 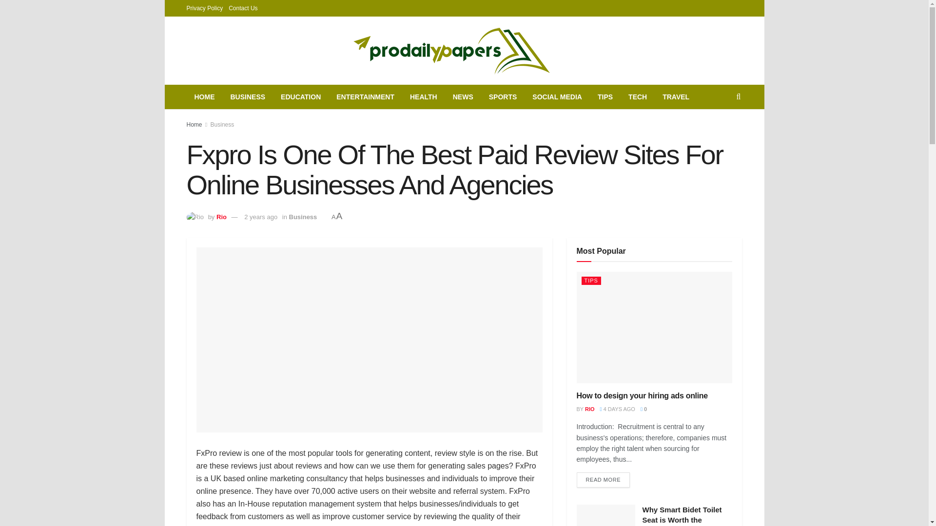 What do you see at coordinates (243, 8) in the screenshot?
I see `Contact Us` at bounding box center [243, 8].